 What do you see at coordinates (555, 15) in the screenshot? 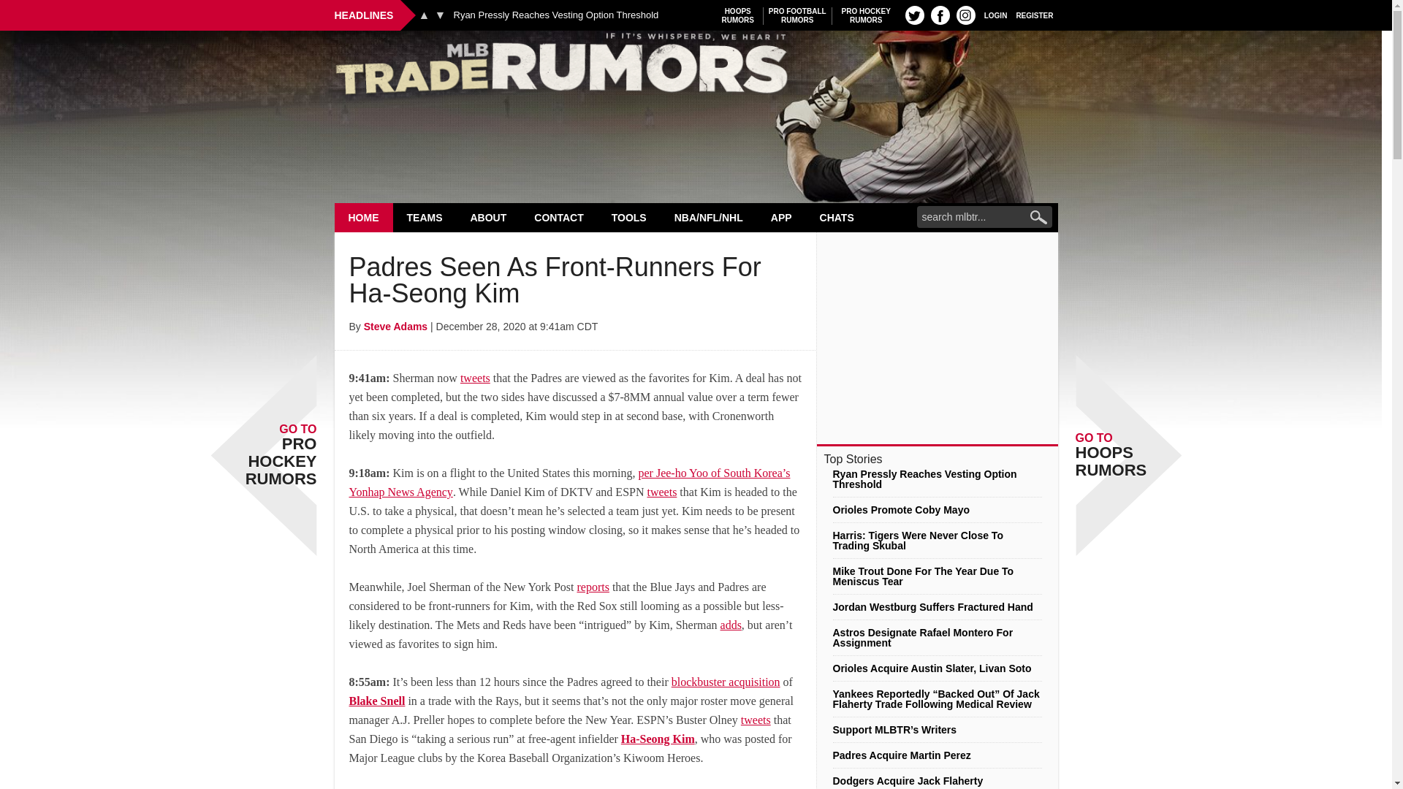
I see `TEAMS` at bounding box center [555, 15].